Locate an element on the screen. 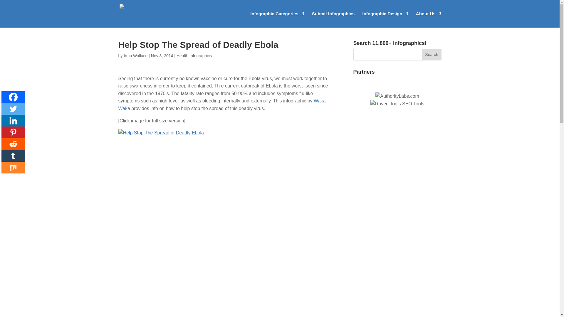  Irma Wallace is located at coordinates (135, 56).